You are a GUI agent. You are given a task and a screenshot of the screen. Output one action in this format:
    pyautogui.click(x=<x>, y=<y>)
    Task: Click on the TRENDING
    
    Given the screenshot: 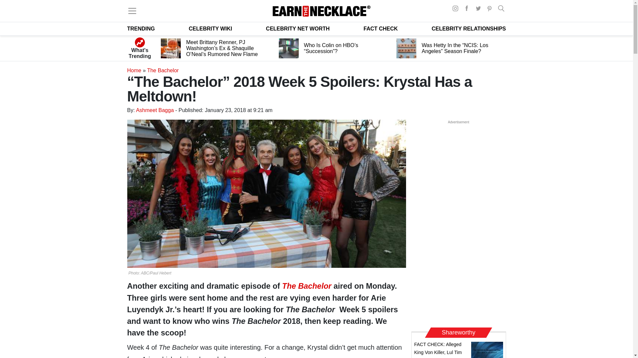 What is the action you would take?
    pyautogui.click(x=141, y=29)
    